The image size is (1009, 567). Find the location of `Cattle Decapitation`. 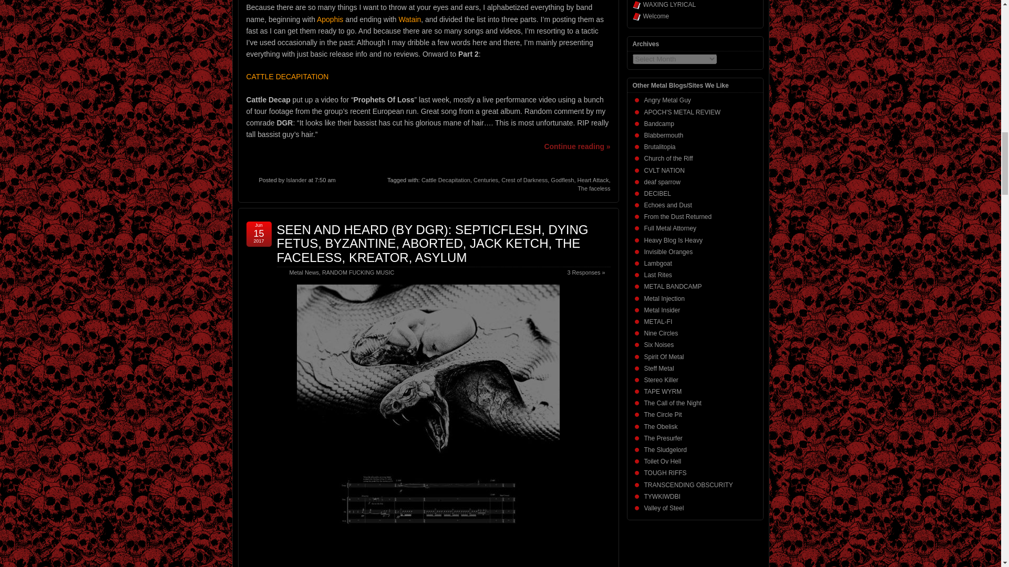

Cattle Decapitation is located at coordinates (446, 180).